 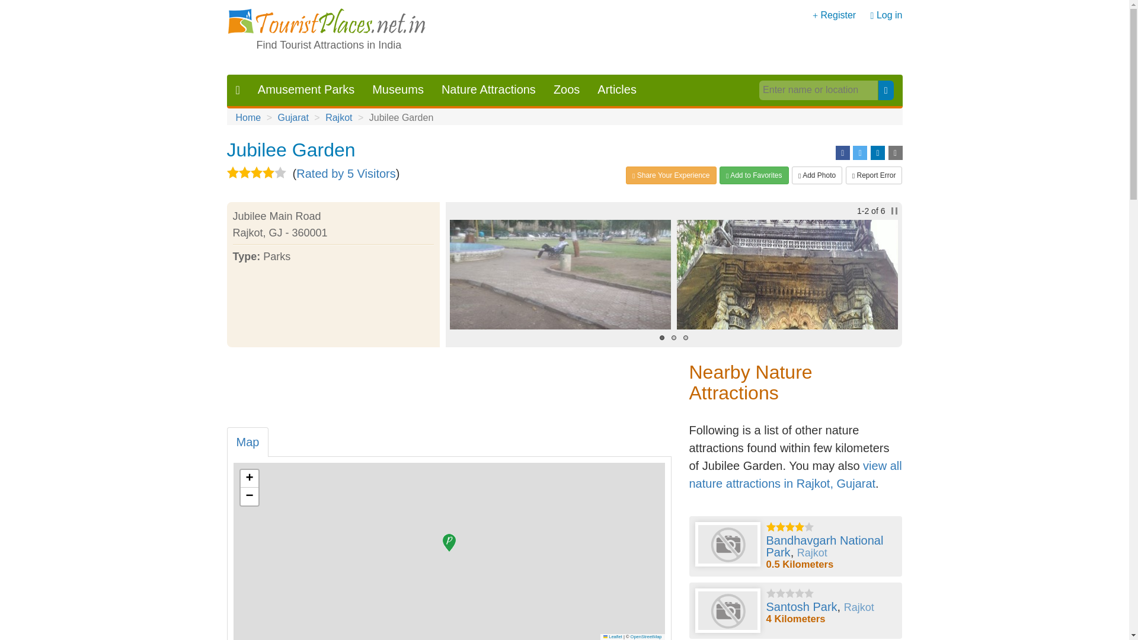 What do you see at coordinates (327, 23) in the screenshot?
I see `www.touristplaces.net.in` at bounding box center [327, 23].